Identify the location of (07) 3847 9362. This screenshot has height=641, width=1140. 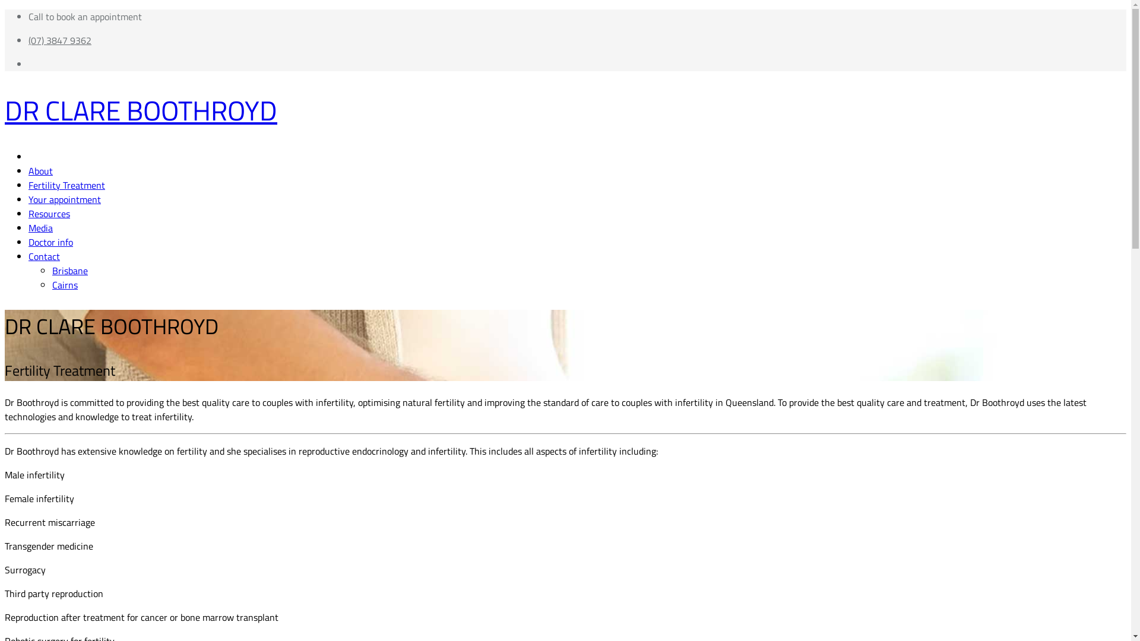
(355, 40).